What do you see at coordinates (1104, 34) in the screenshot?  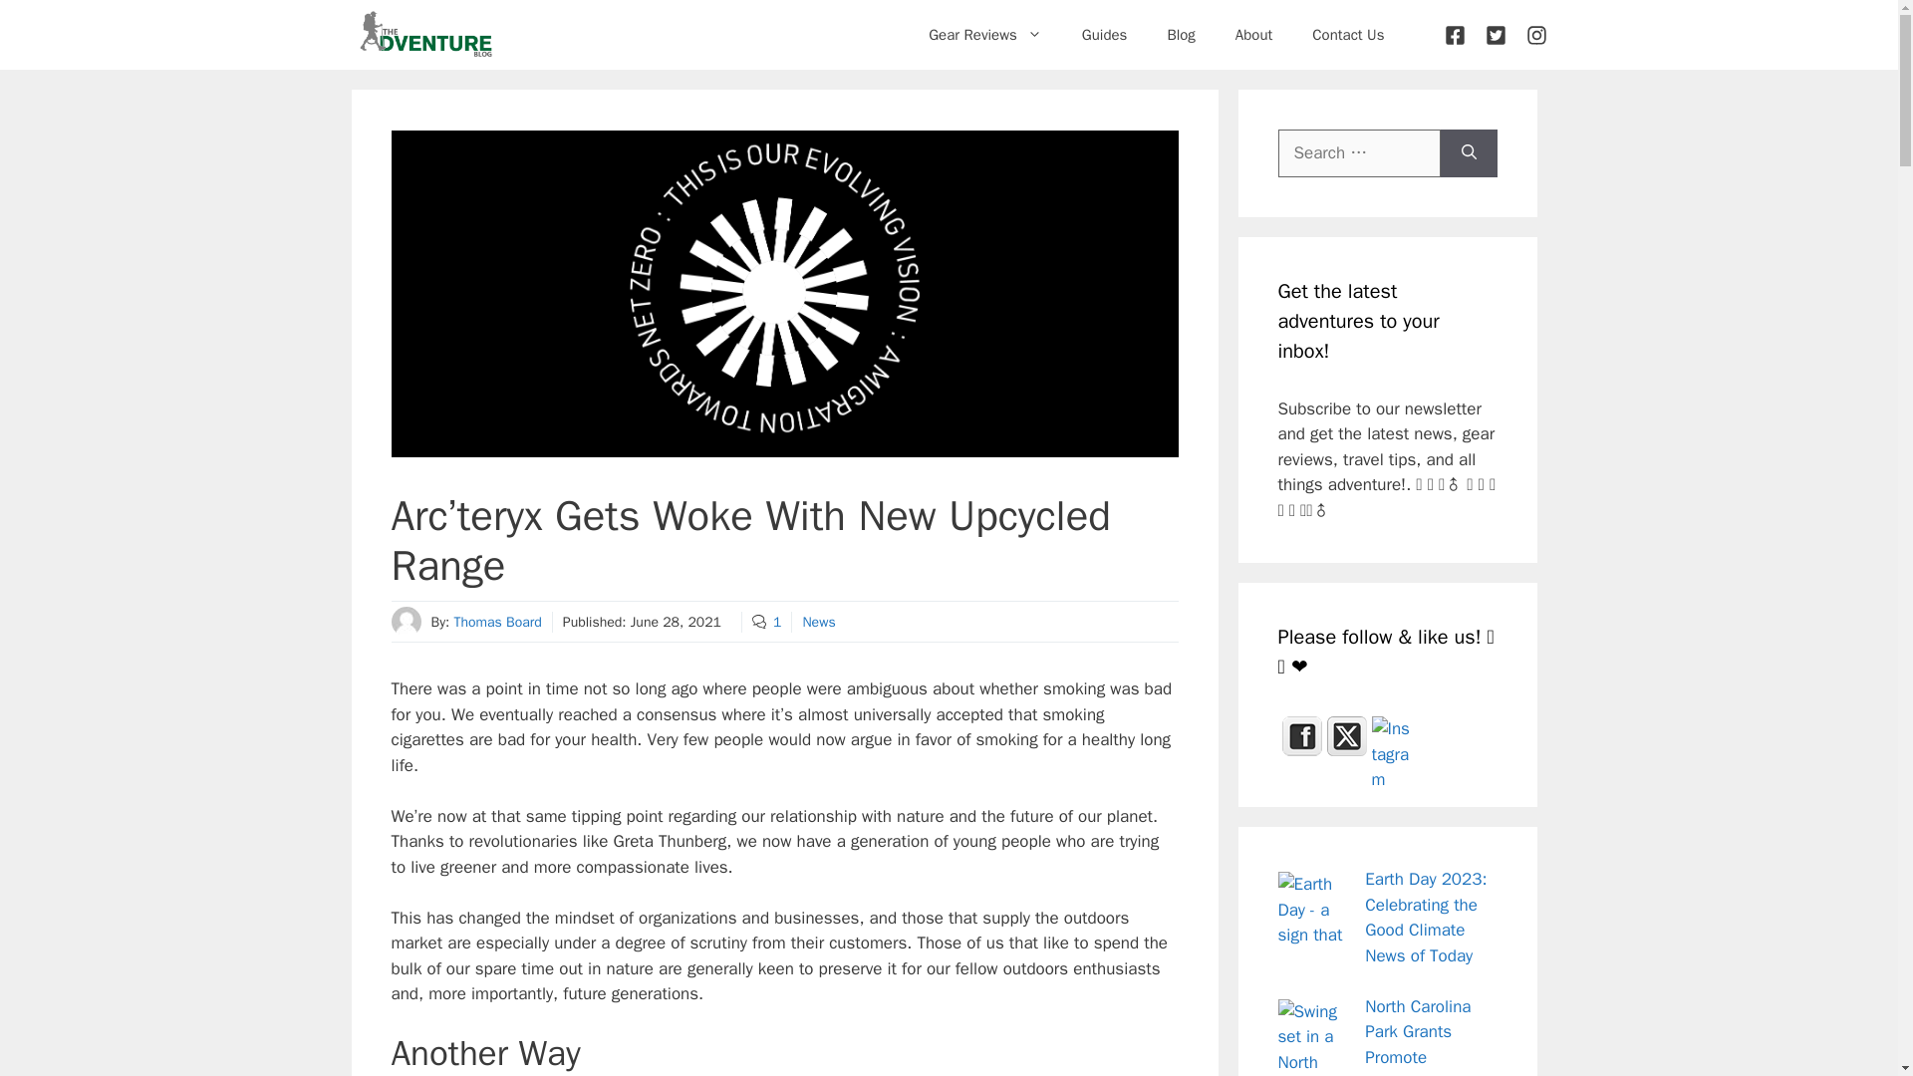 I see `Guides` at bounding box center [1104, 34].